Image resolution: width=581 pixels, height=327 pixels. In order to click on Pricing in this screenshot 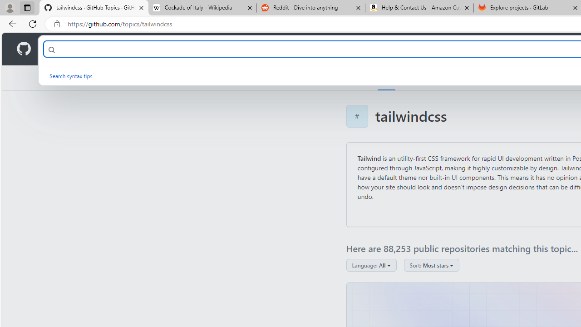, I will do `click(295, 49)`.